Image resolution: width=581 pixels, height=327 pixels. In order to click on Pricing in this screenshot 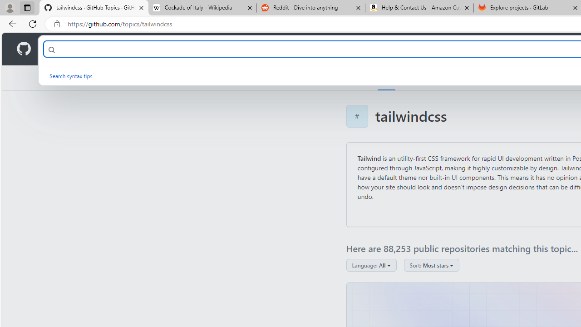, I will do `click(295, 49)`.